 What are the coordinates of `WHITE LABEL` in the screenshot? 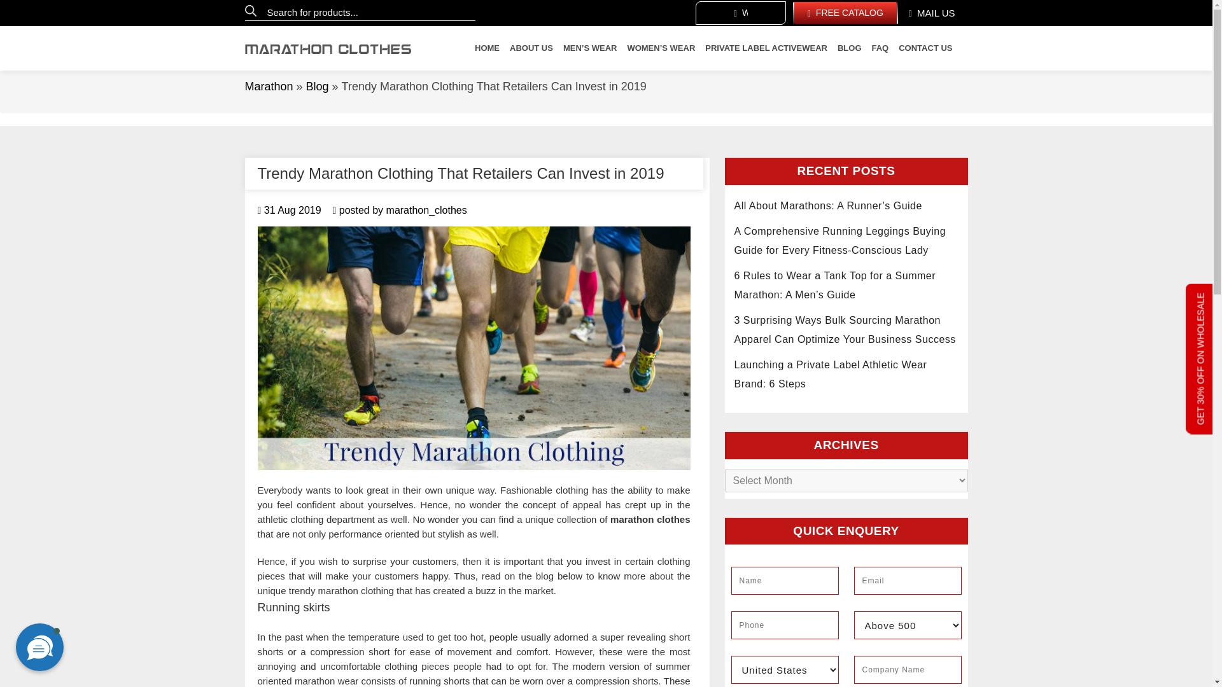 It's located at (740, 13).